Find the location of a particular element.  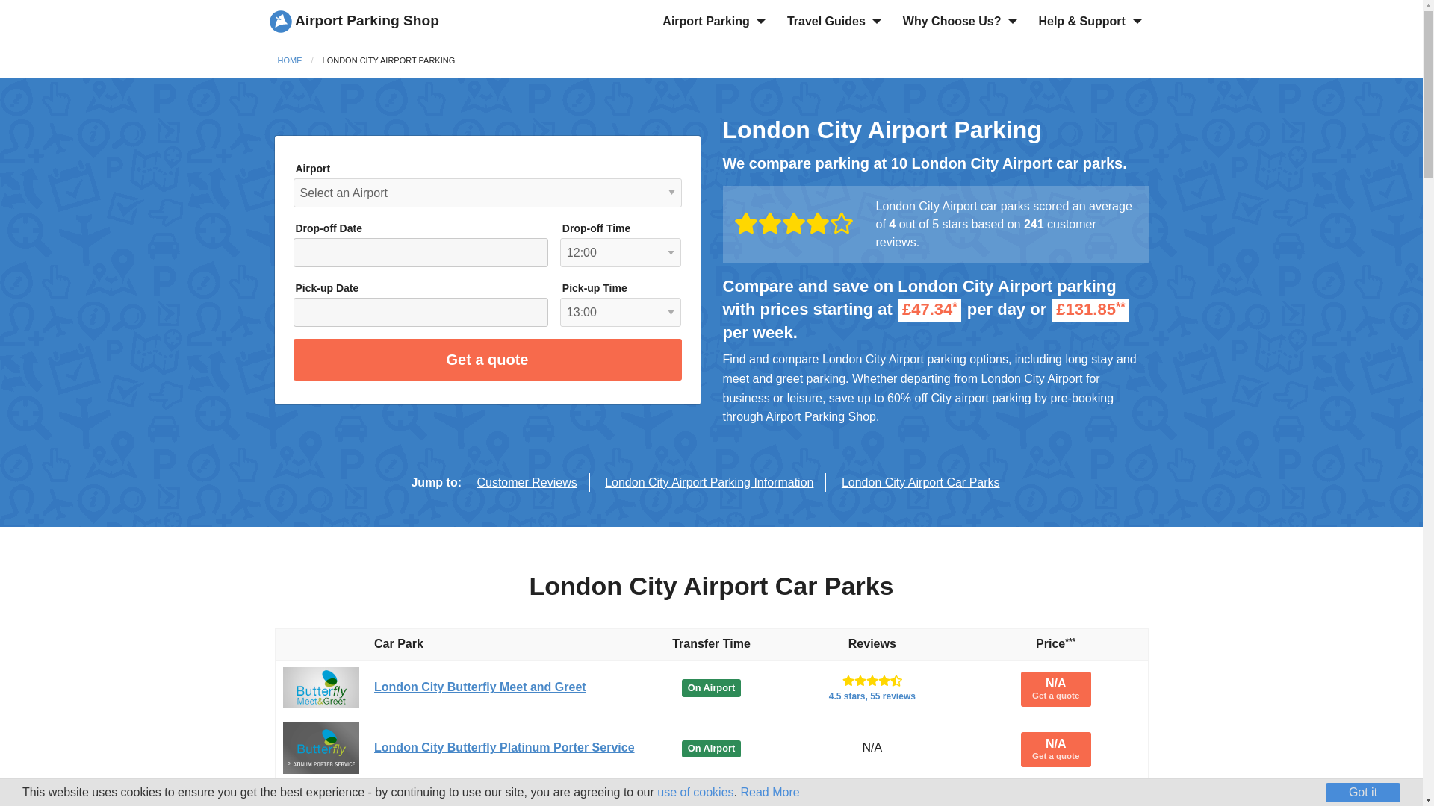

Airport Parking Shop is located at coordinates (354, 20).